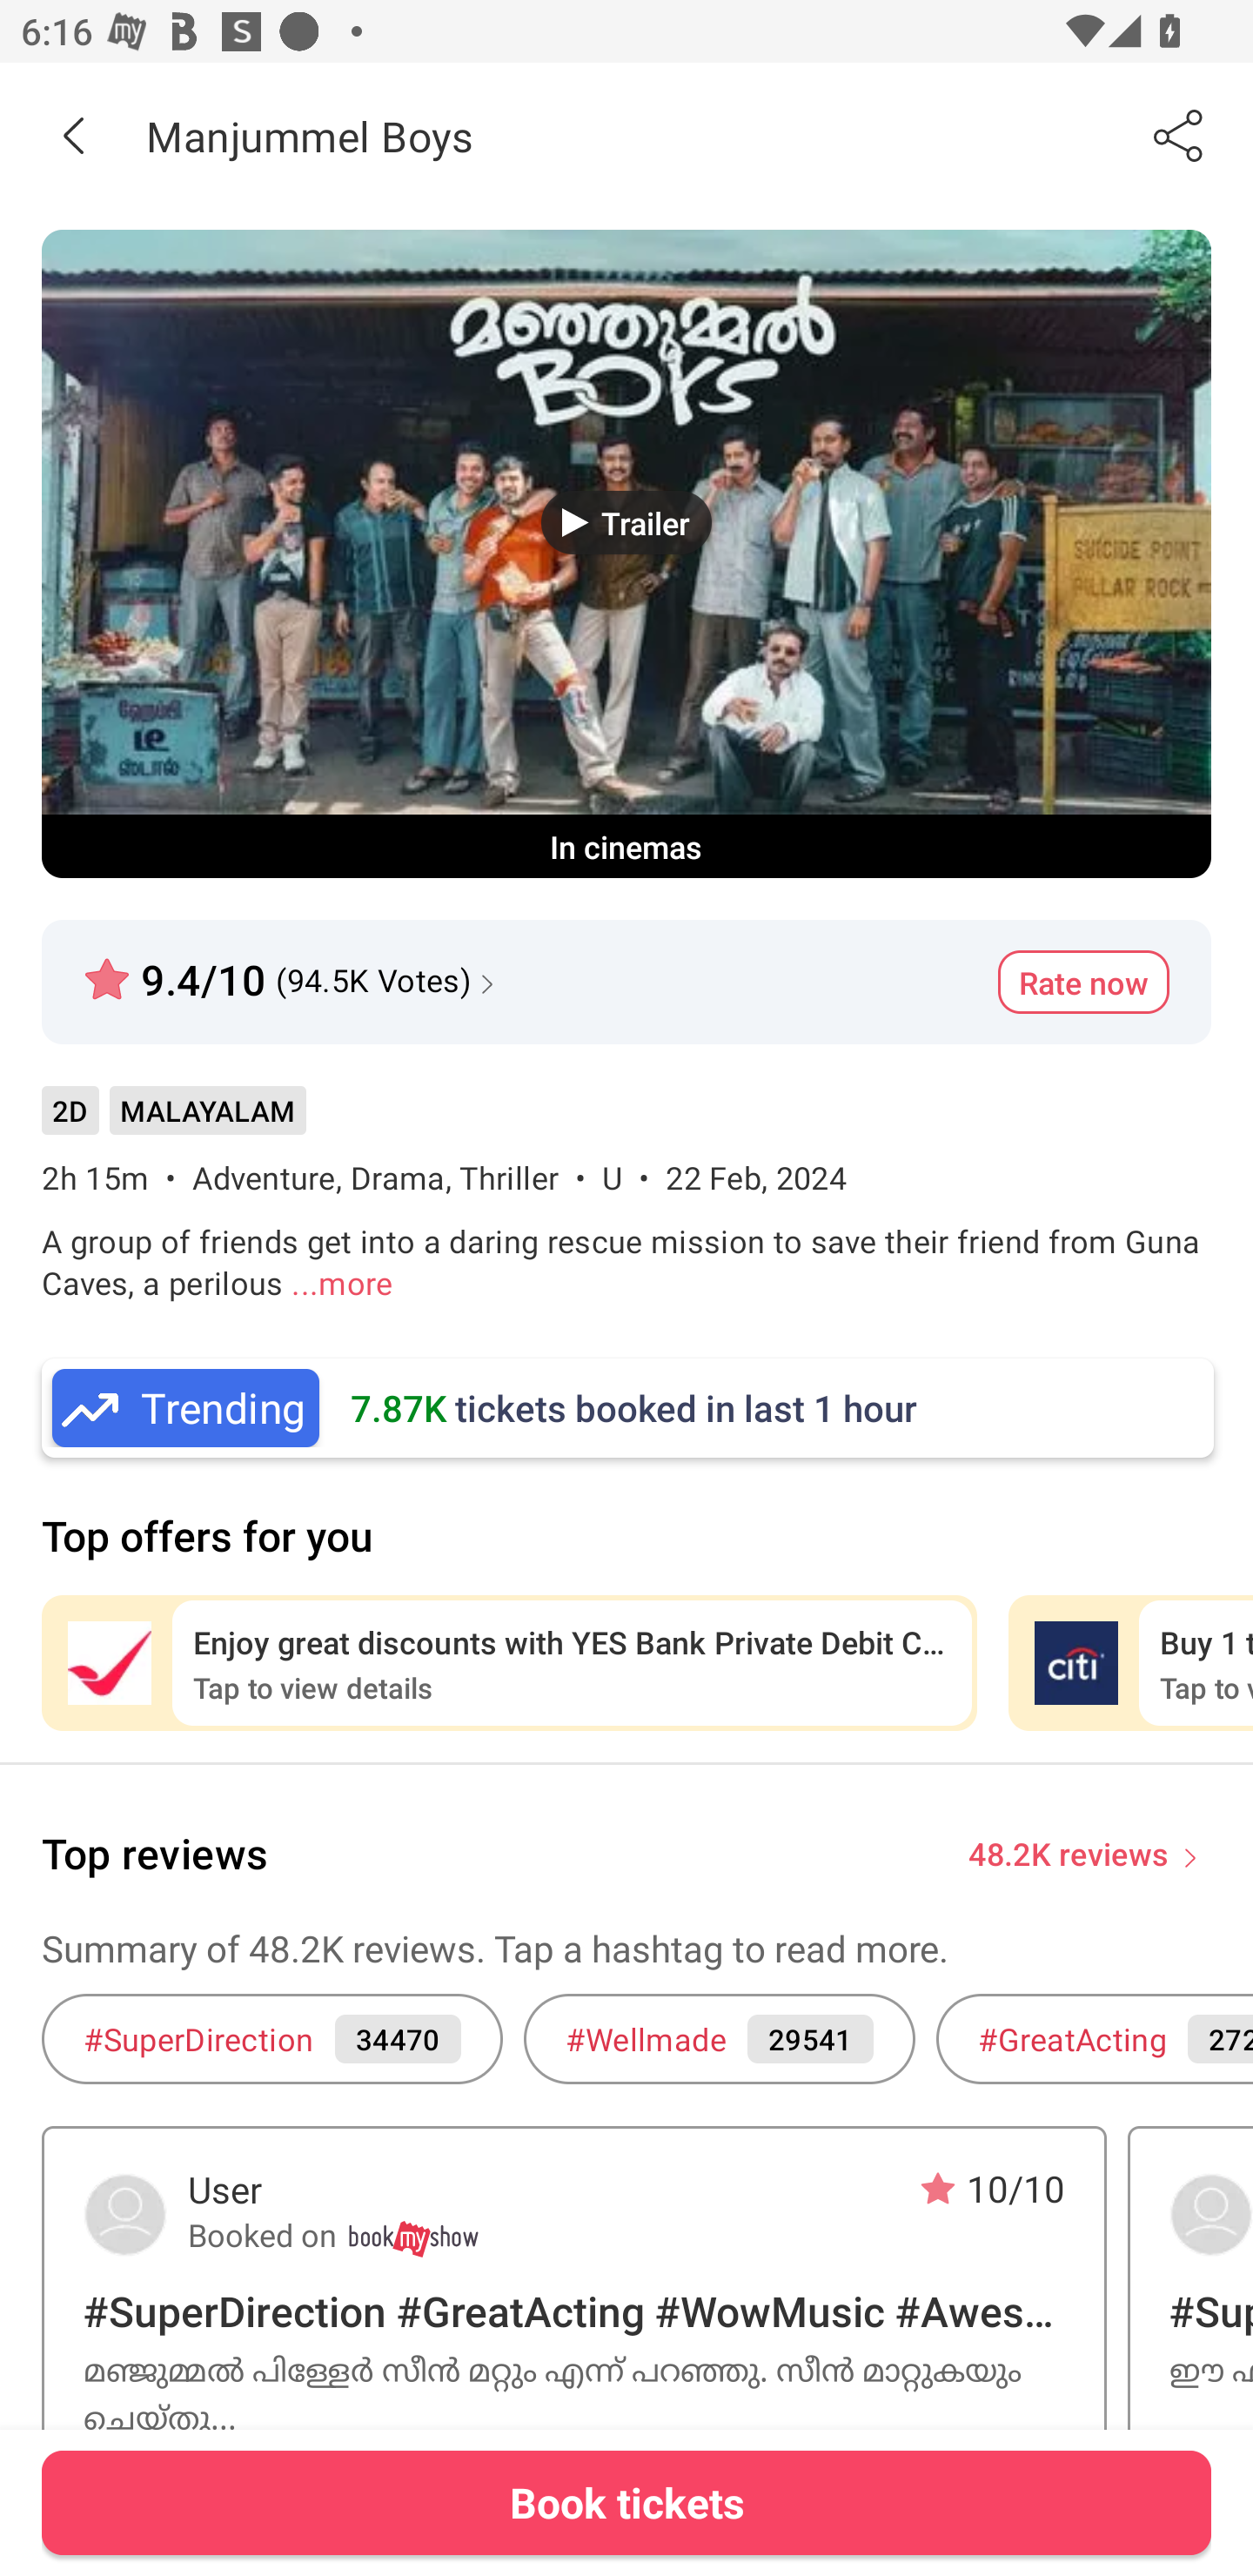  Describe the element at coordinates (173, 1122) in the screenshot. I see `2D MALAYALAM` at that location.